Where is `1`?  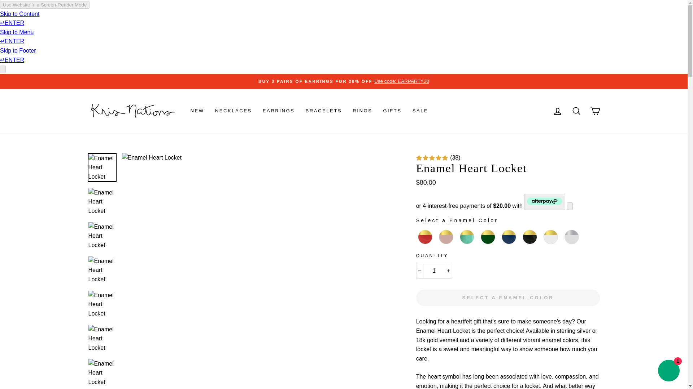 1 is located at coordinates (434, 271).